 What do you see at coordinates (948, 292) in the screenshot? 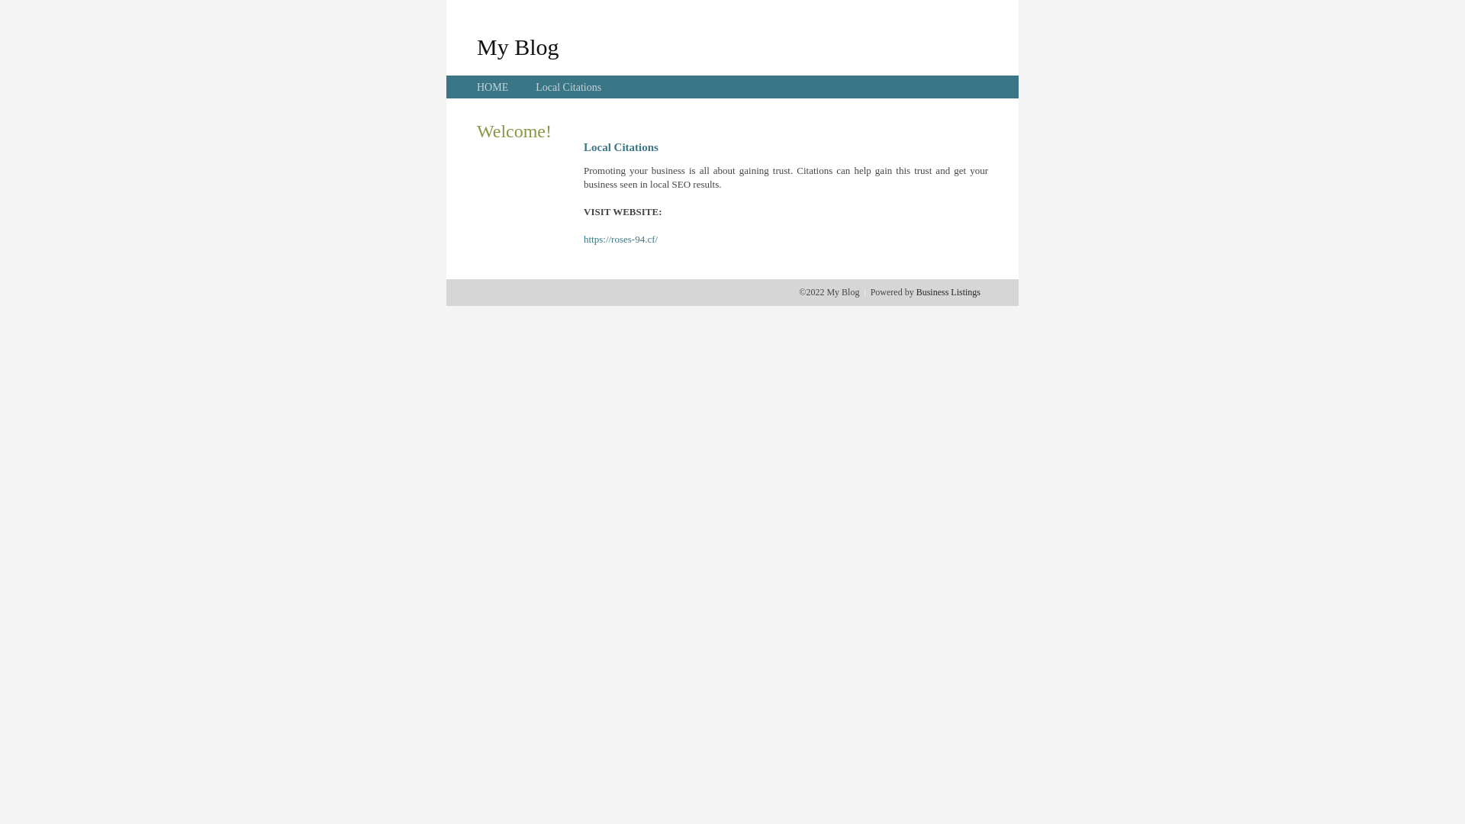
I see `Business Listings` at bounding box center [948, 292].